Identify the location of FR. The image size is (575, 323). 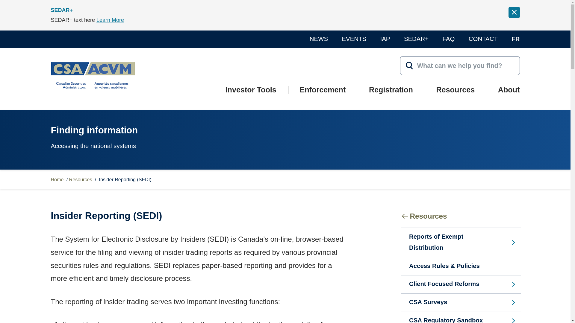
(516, 39).